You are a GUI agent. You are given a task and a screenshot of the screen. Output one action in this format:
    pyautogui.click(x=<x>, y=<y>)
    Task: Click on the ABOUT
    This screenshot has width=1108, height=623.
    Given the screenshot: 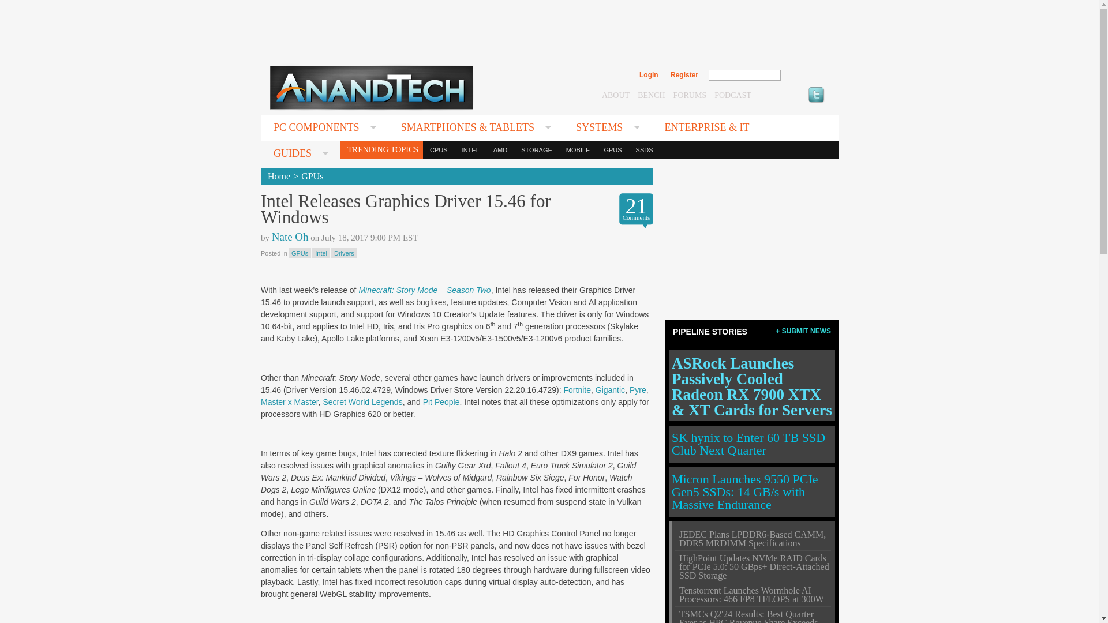 What is the action you would take?
    pyautogui.click(x=615, y=95)
    